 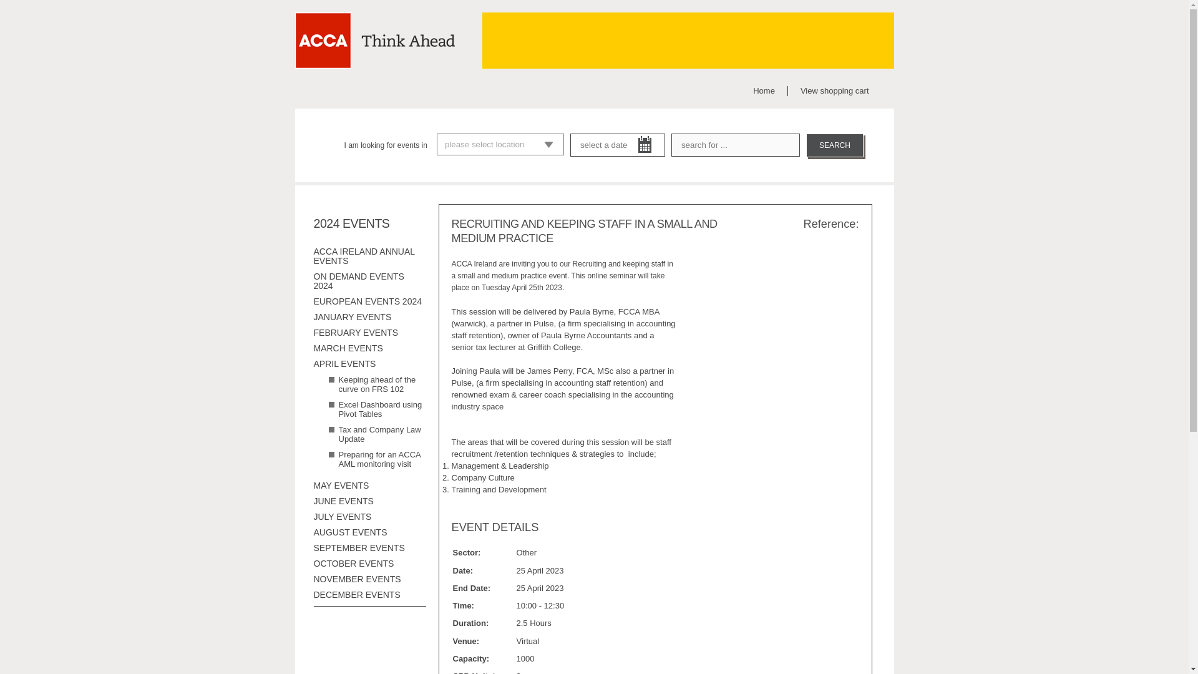 I want to click on MARCH EVENTS, so click(x=347, y=348).